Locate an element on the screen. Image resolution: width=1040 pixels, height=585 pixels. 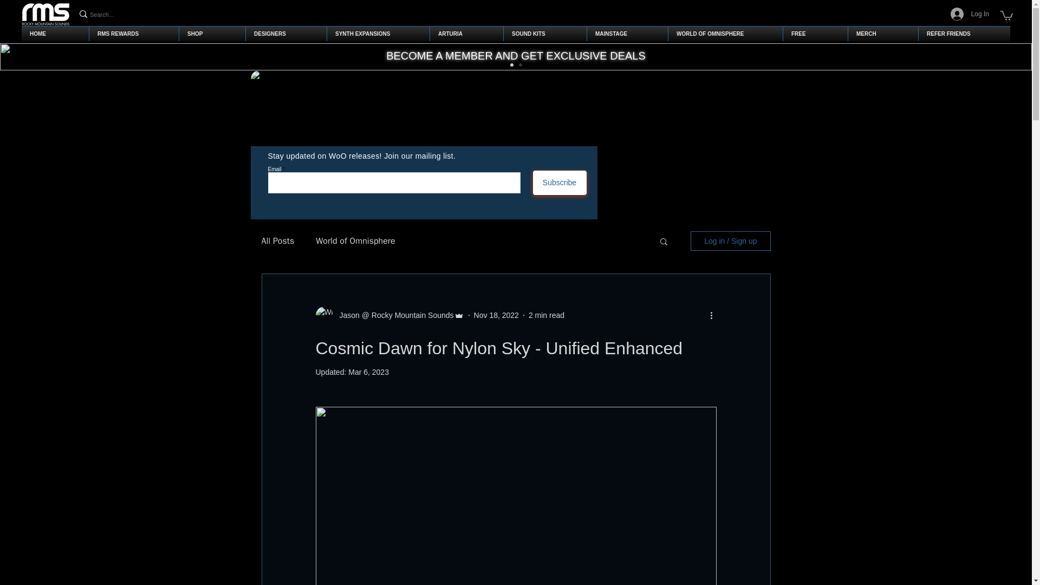
HOME is located at coordinates (55, 34).